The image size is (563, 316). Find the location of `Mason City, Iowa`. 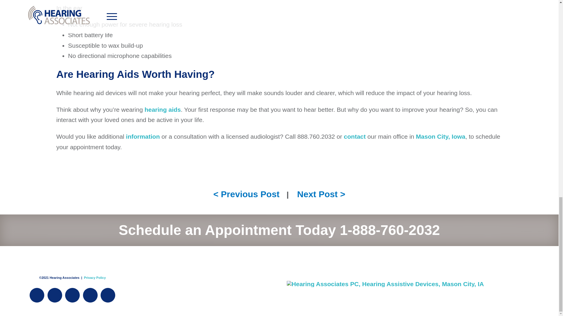

Mason City, Iowa is located at coordinates (440, 136).